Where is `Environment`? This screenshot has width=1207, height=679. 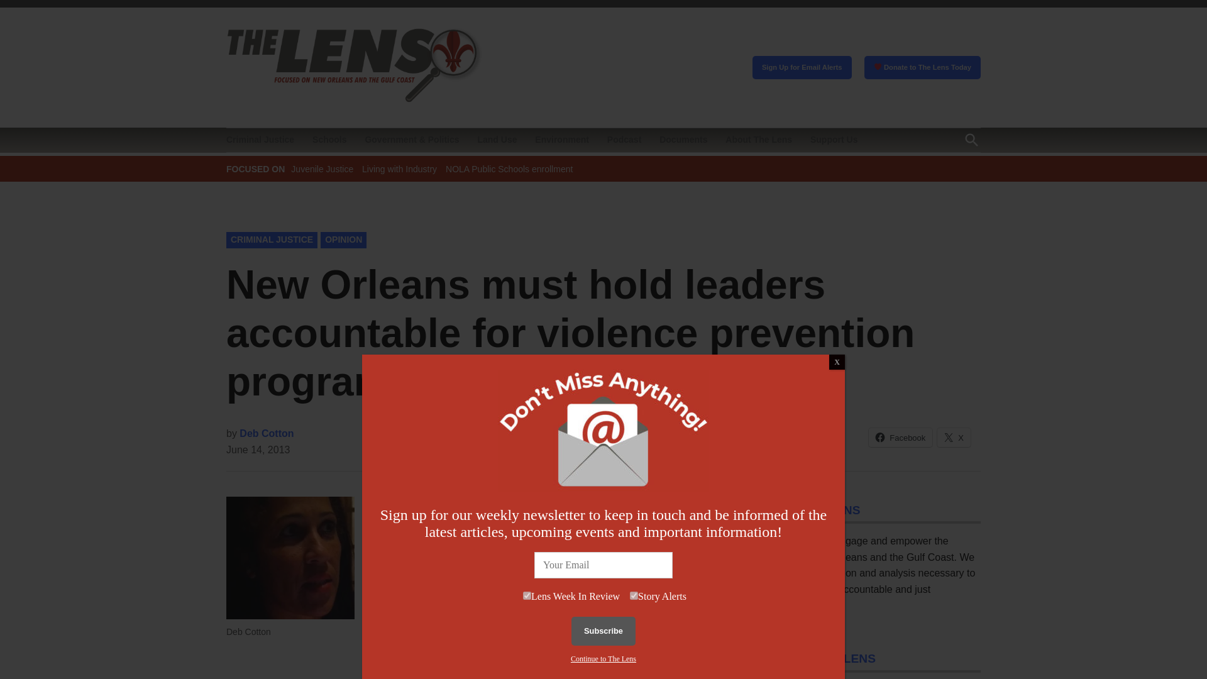 Environment is located at coordinates (561, 140).